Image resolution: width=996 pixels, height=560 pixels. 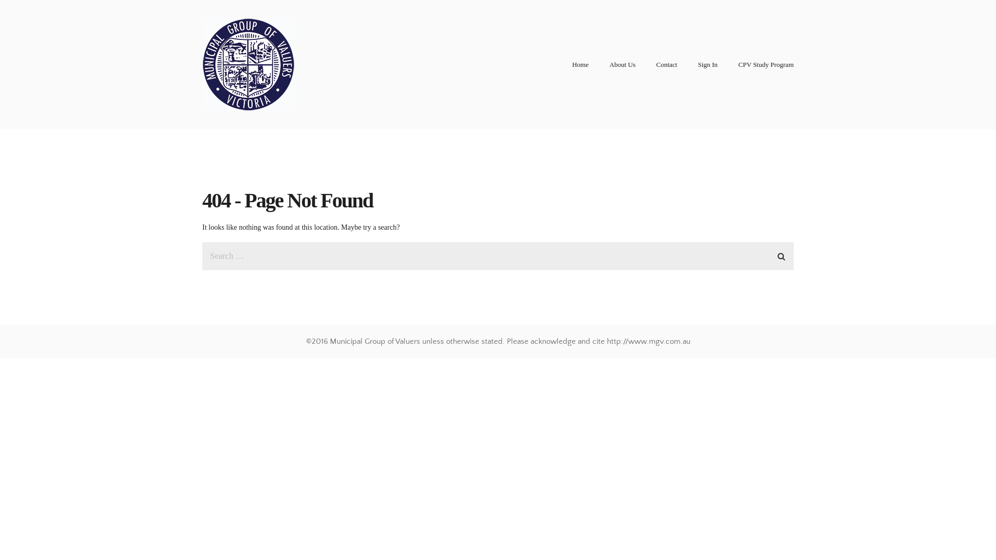 I want to click on Search, so click(x=781, y=255).